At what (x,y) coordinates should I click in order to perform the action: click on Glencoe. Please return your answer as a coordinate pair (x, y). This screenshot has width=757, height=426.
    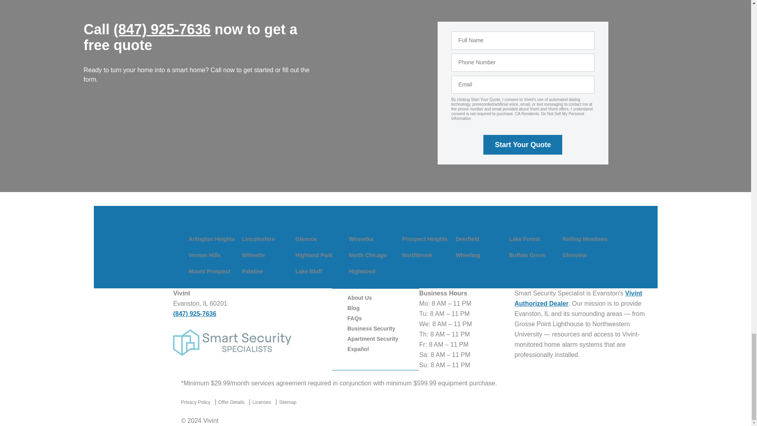
    Looking at the image, I should click on (306, 239).